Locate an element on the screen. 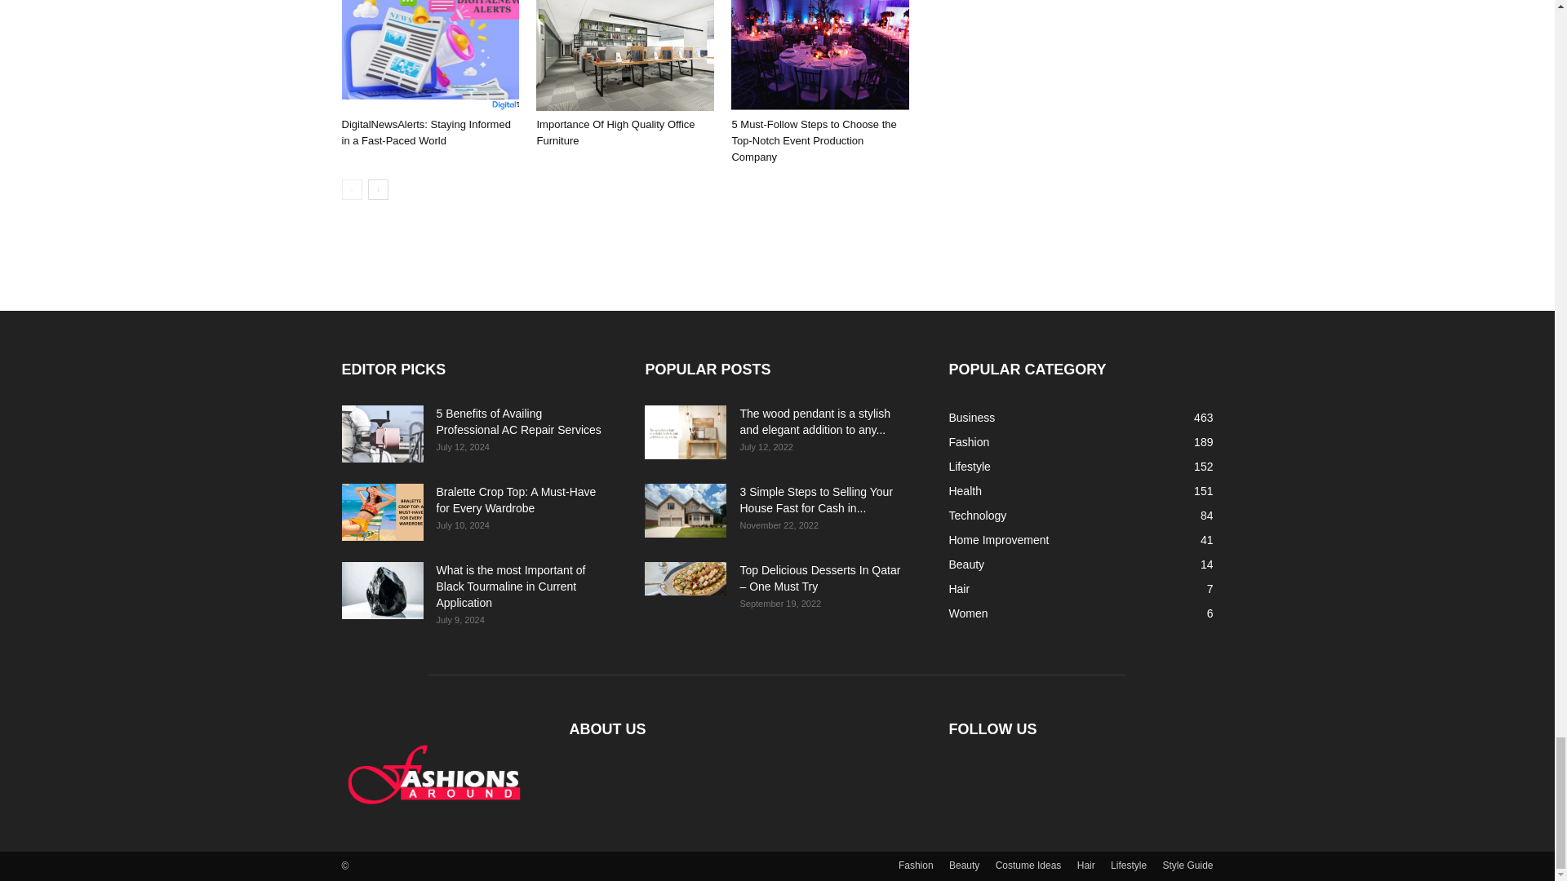  DigitalNewsAlerts: Staying Informed in a Fast-Paced World is located at coordinates (429, 55).